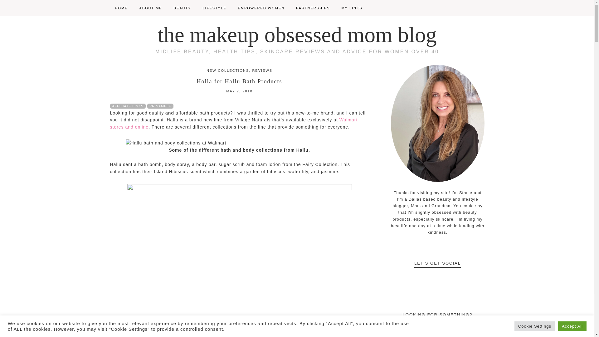 The height and width of the screenshot is (337, 599). I want to click on REVIEWS, so click(262, 71).